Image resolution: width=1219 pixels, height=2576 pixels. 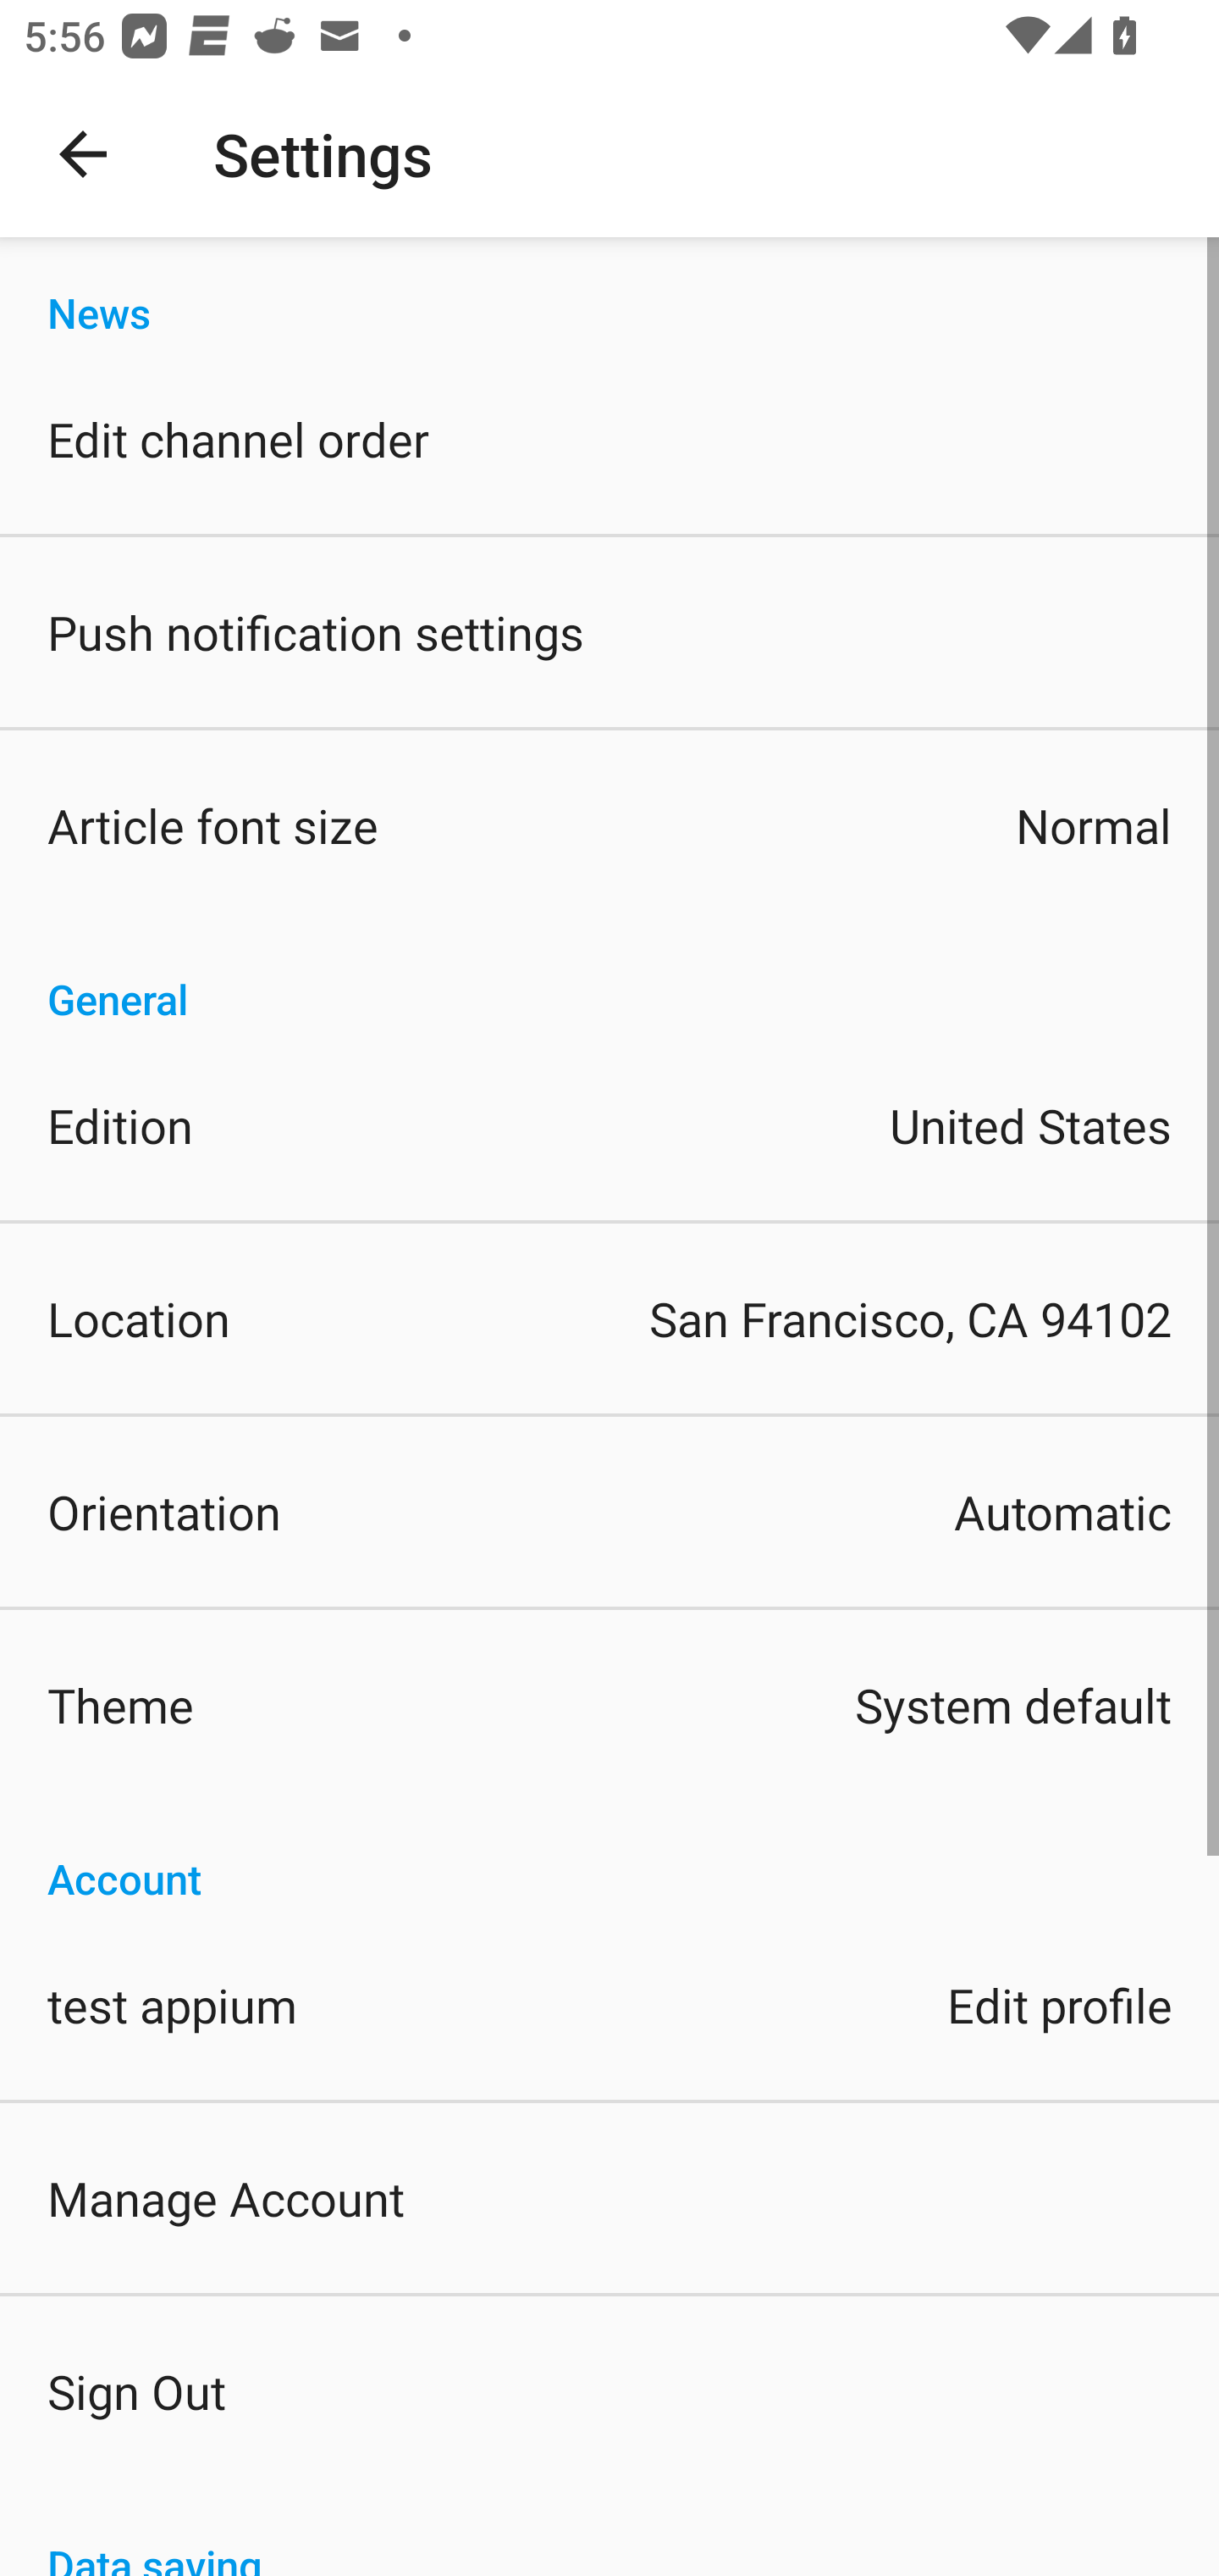 I want to click on Manage Account, so click(x=609, y=2196).